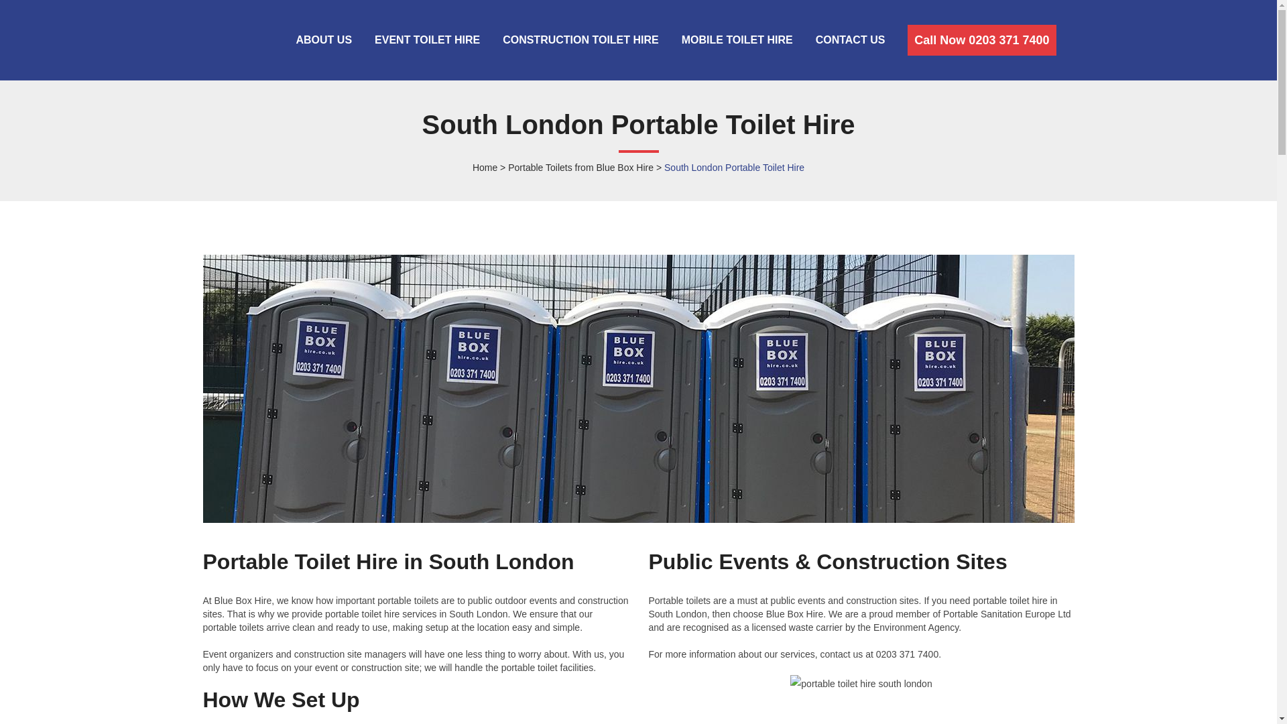 Image resolution: width=1287 pixels, height=724 pixels. Describe the element at coordinates (737, 40) in the screenshot. I see `MOBILE TOILET HIRE` at that location.